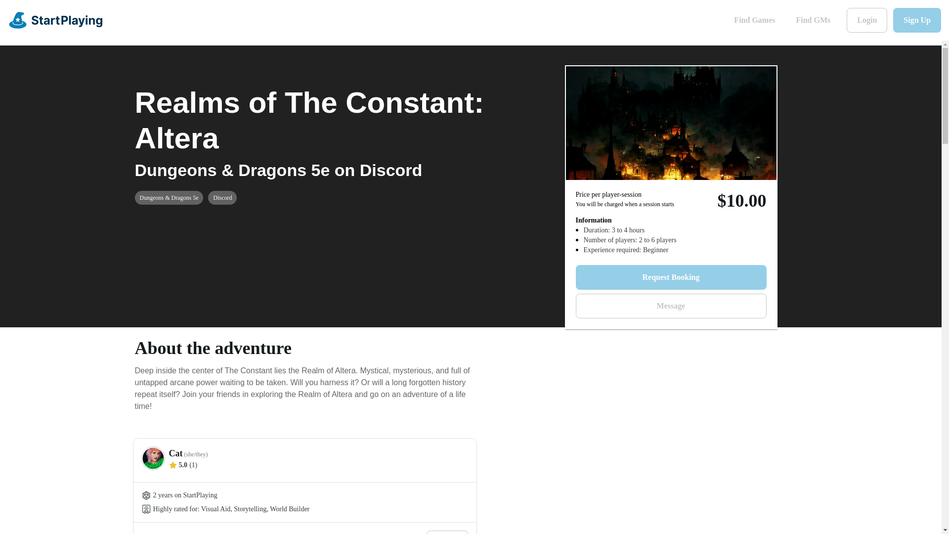 This screenshot has width=949, height=534. What do you see at coordinates (670, 306) in the screenshot?
I see `Message` at bounding box center [670, 306].